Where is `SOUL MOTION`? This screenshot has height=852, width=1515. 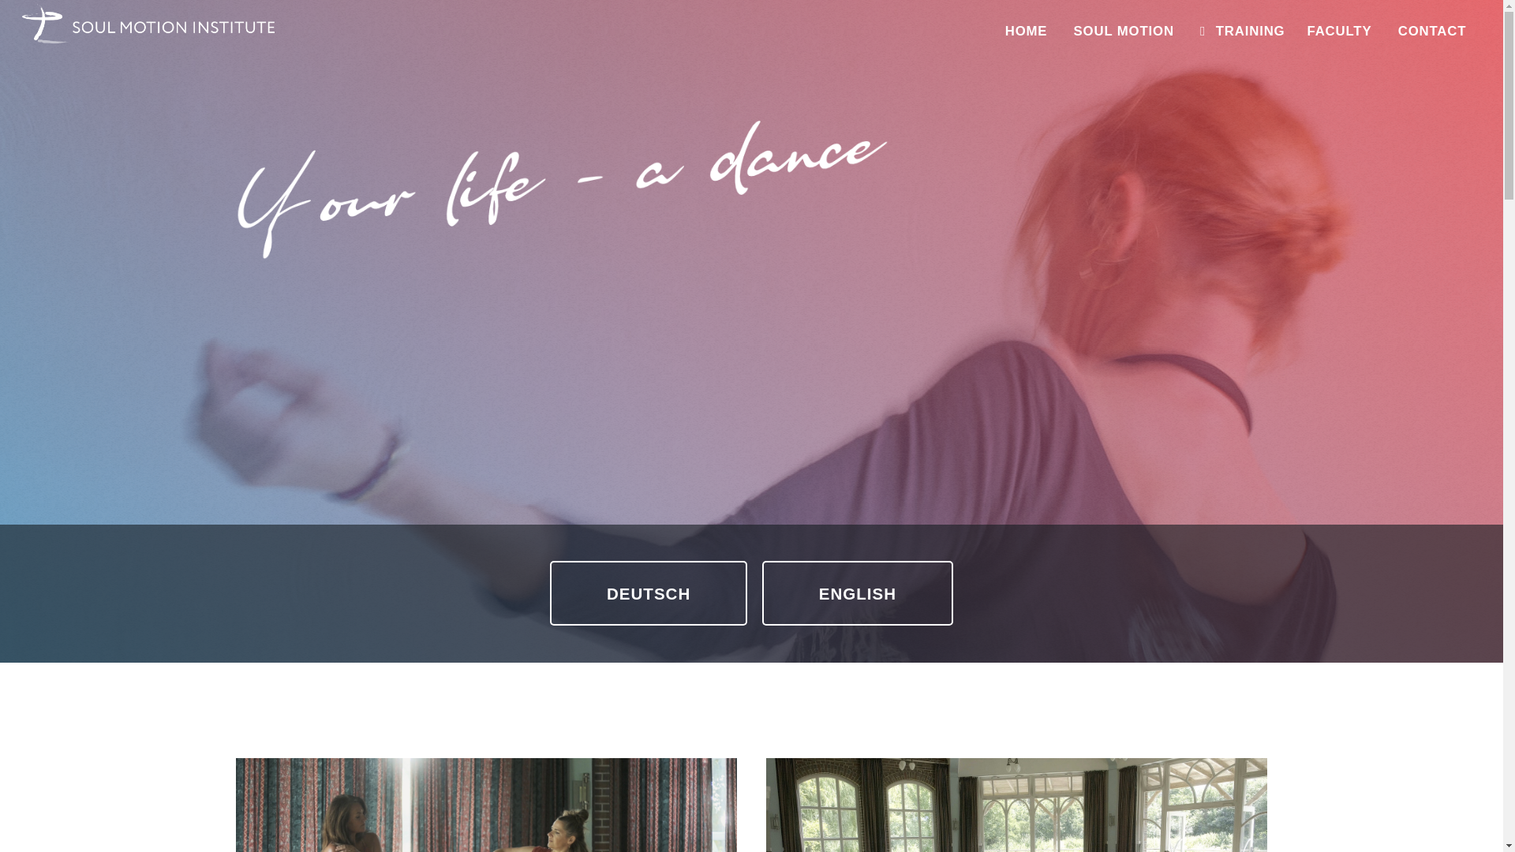
SOUL MOTION is located at coordinates (1124, 31).